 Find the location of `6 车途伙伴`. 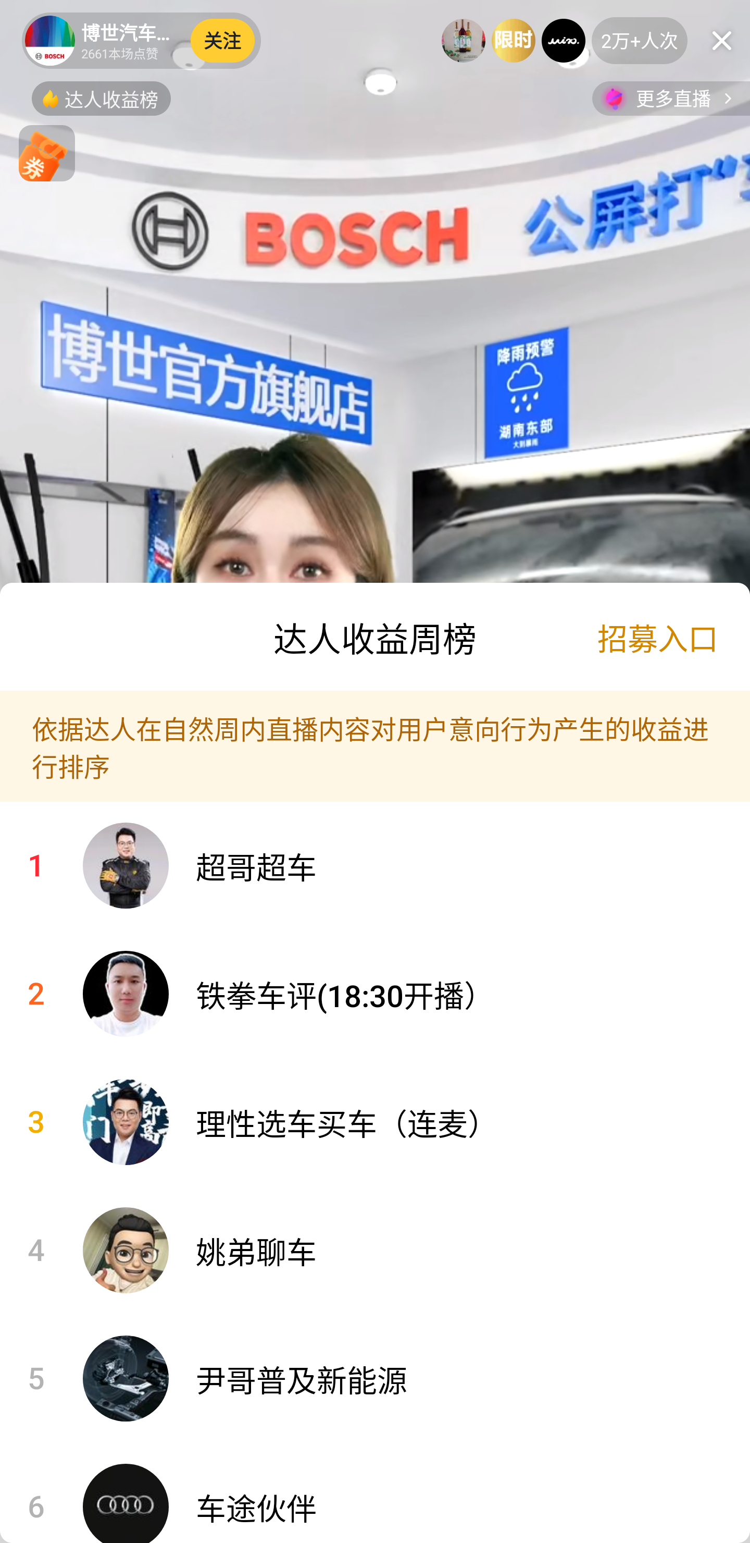

6 车途伙伴 is located at coordinates (375, 1493).